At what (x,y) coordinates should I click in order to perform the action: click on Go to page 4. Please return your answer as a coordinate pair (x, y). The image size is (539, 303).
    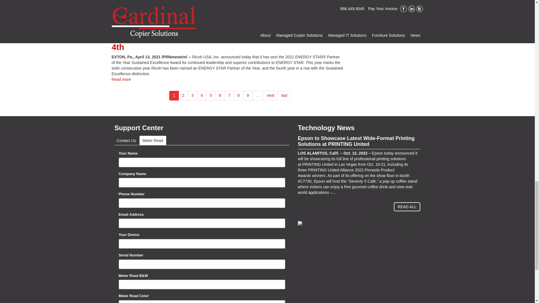
    Looking at the image, I should click on (202, 95).